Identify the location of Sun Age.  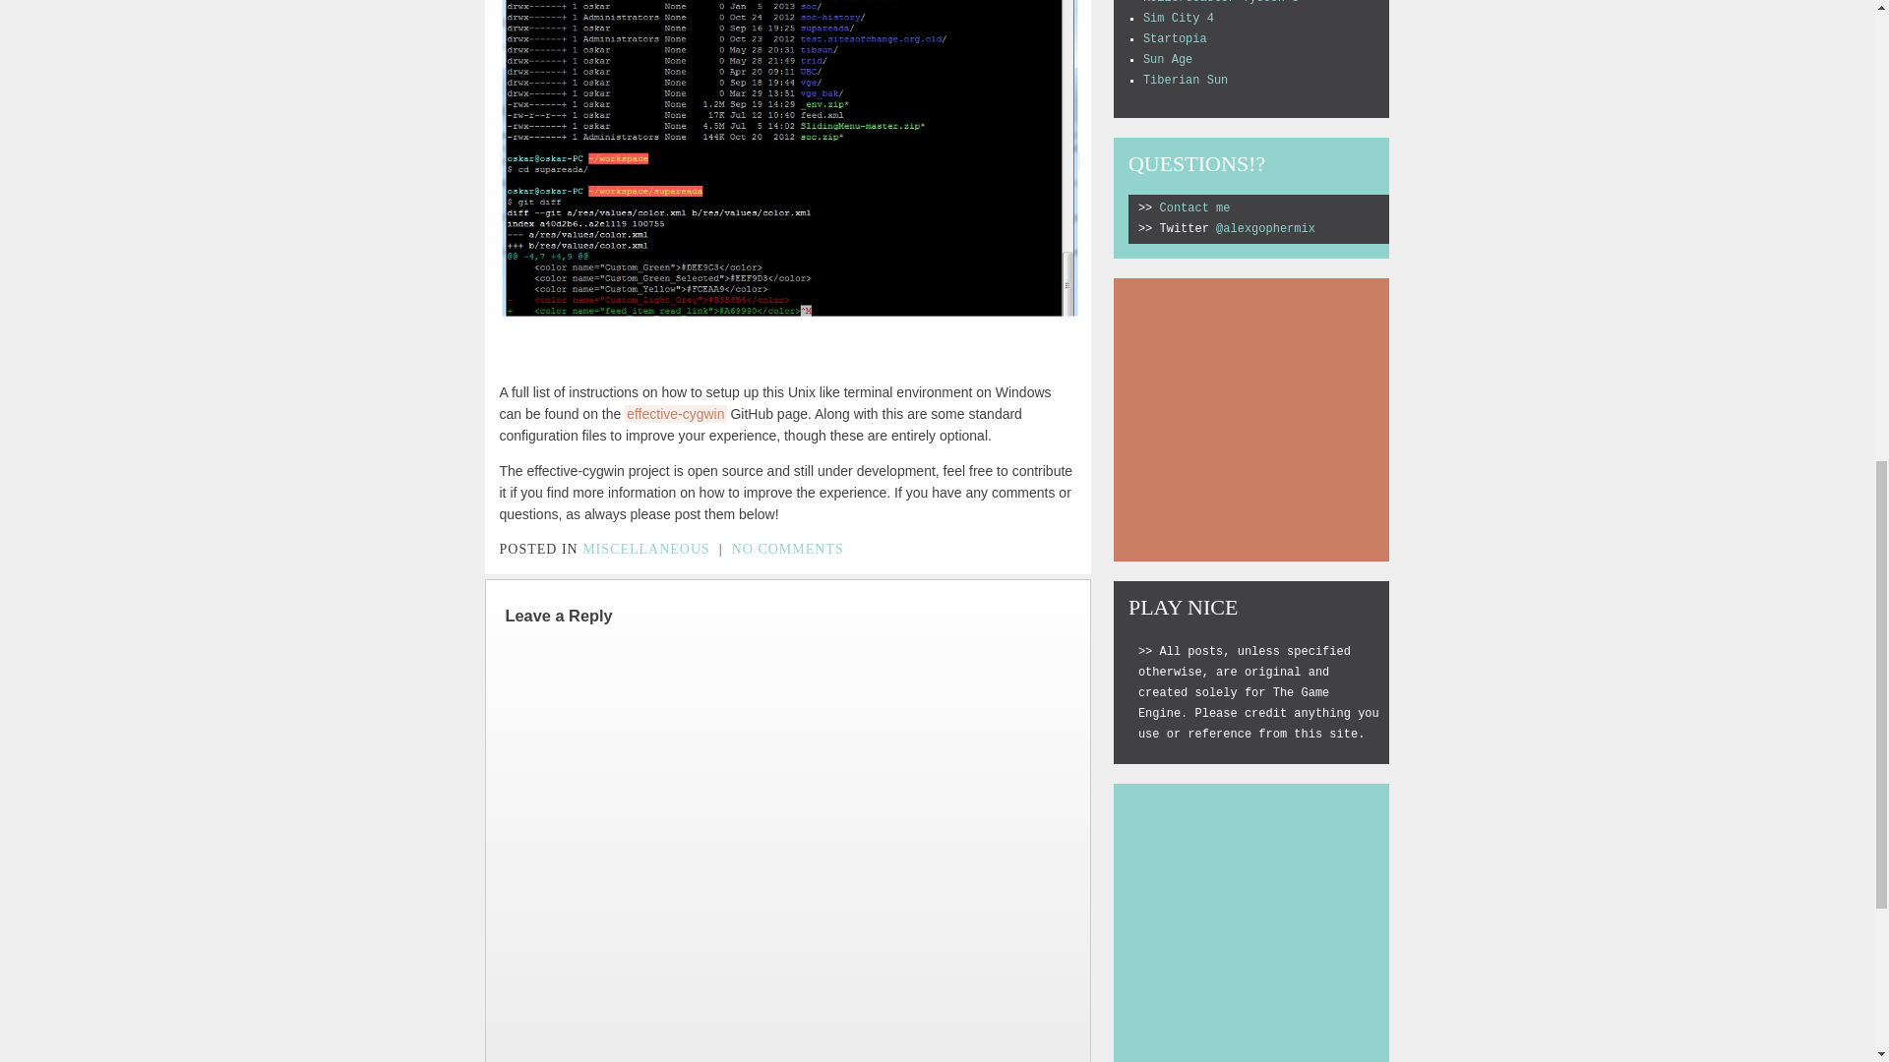
(1167, 60).